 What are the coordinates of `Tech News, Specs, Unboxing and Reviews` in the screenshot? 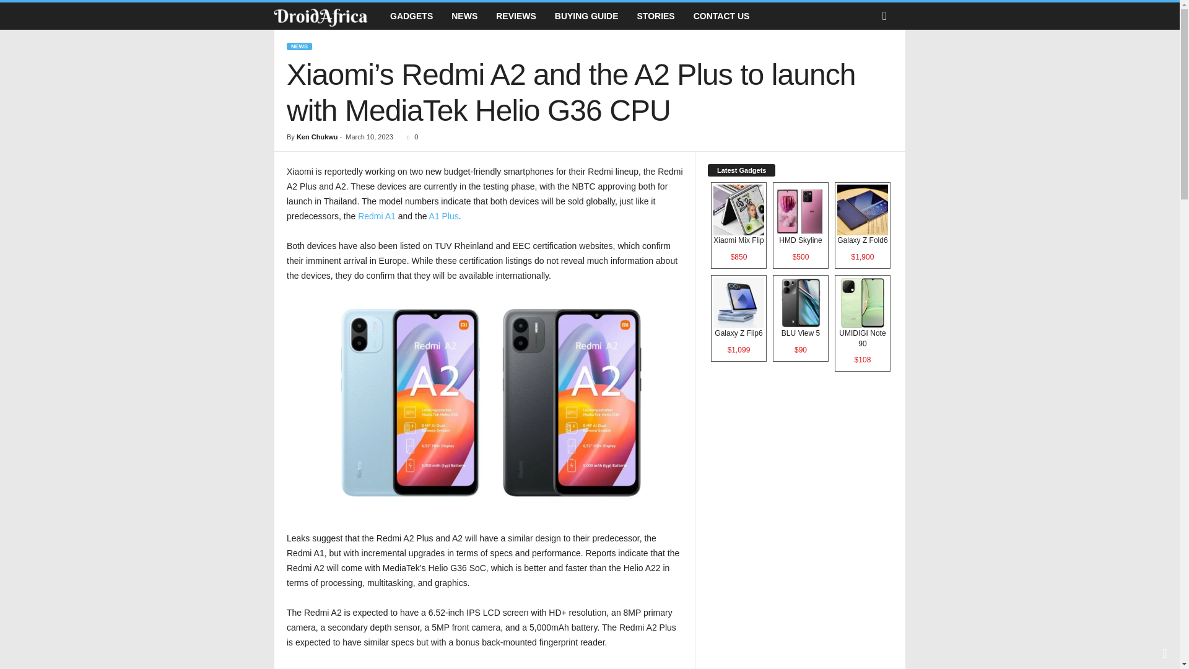 It's located at (320, 16).